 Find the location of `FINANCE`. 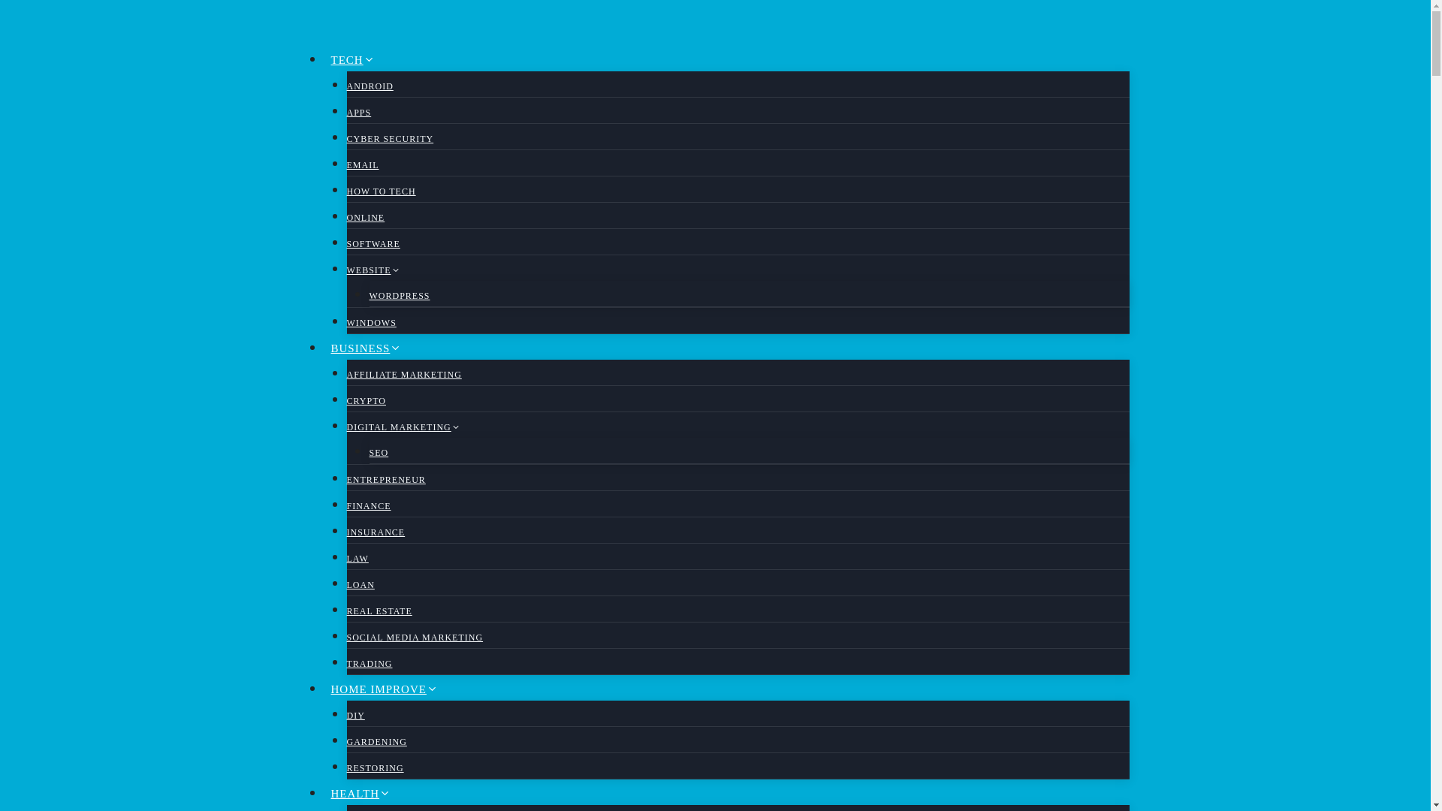

FINANCE is located at coordinates (369, 506).